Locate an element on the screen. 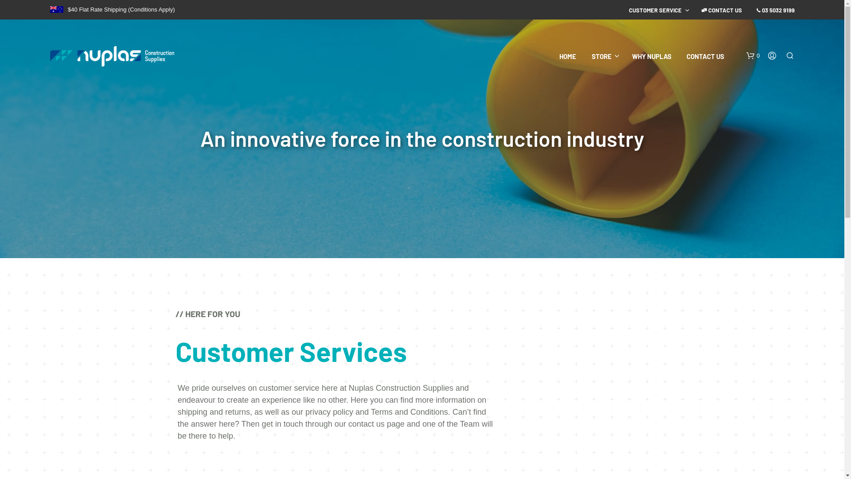   03 5032 9199 is located at coordinates (776, 11).